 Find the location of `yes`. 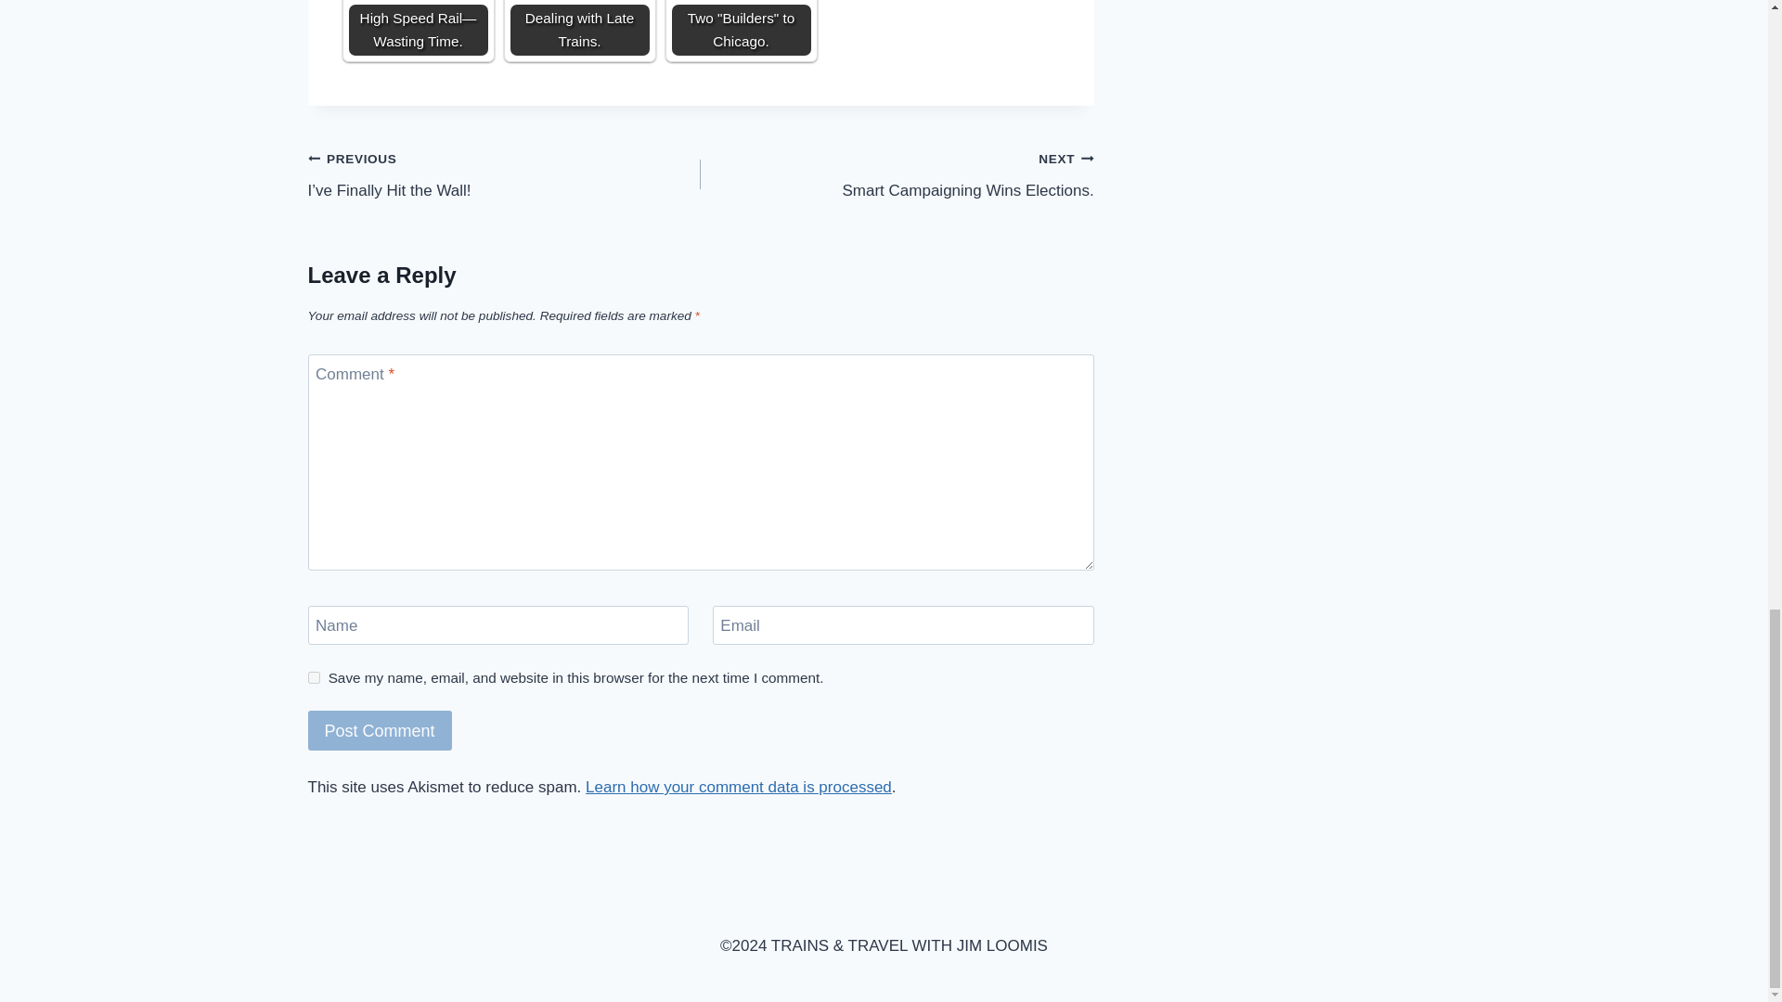

yes is located at coordinates (314, 677).